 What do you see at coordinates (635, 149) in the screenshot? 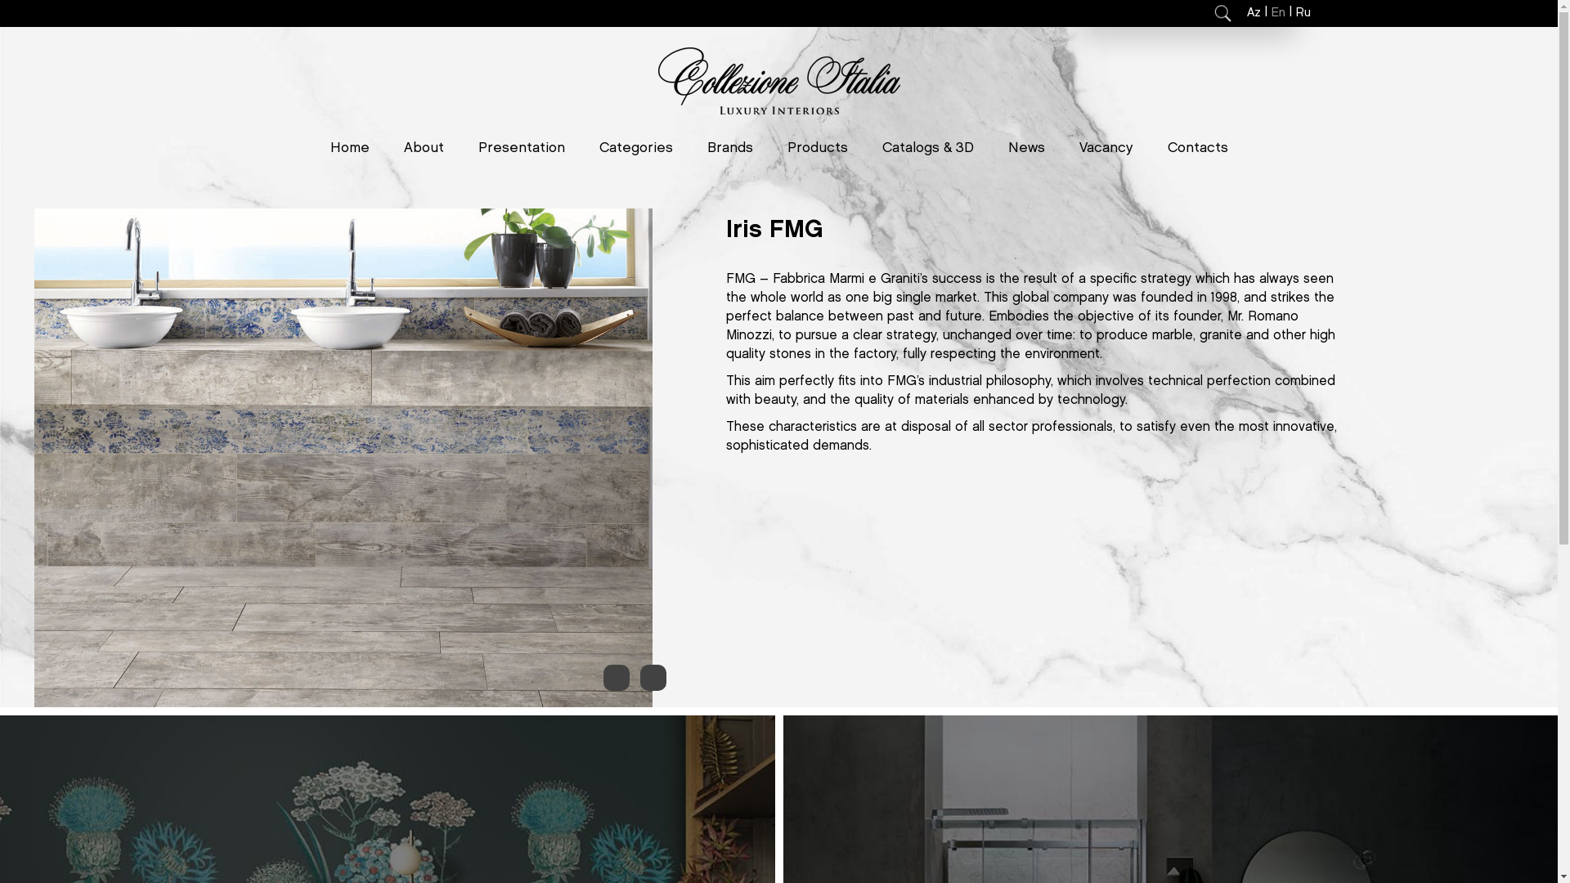
I see `Categories` at bounding box center [635, 149].